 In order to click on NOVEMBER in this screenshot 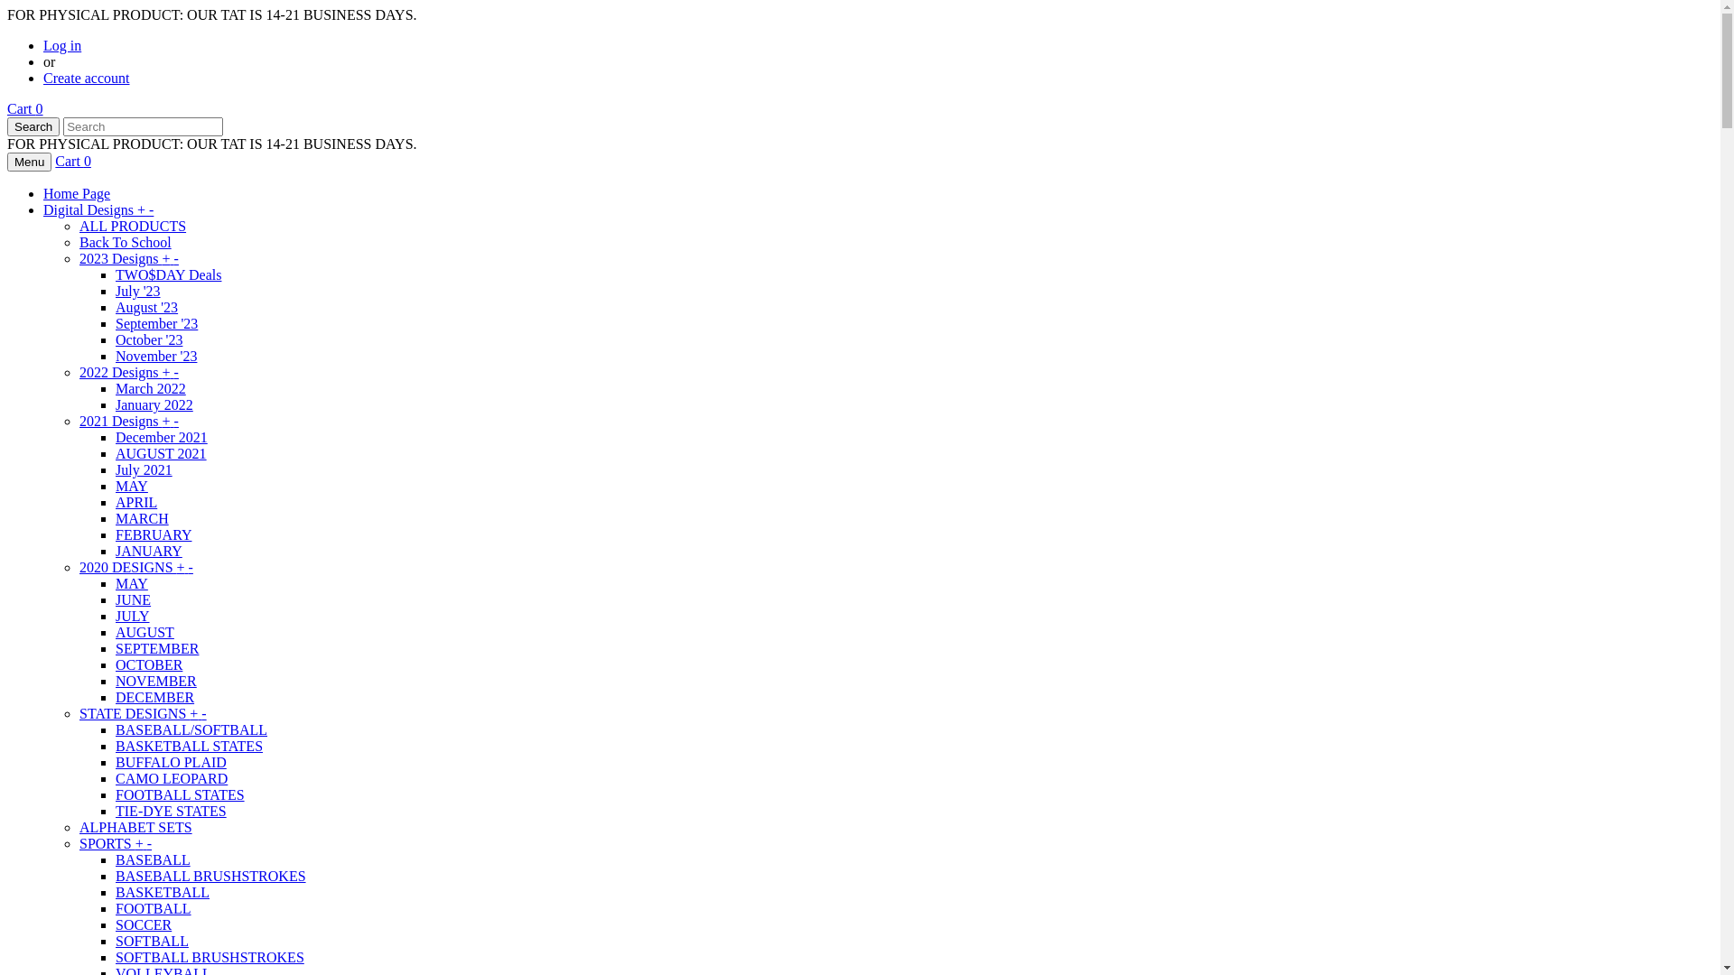, I will do `click(156, 681)`.